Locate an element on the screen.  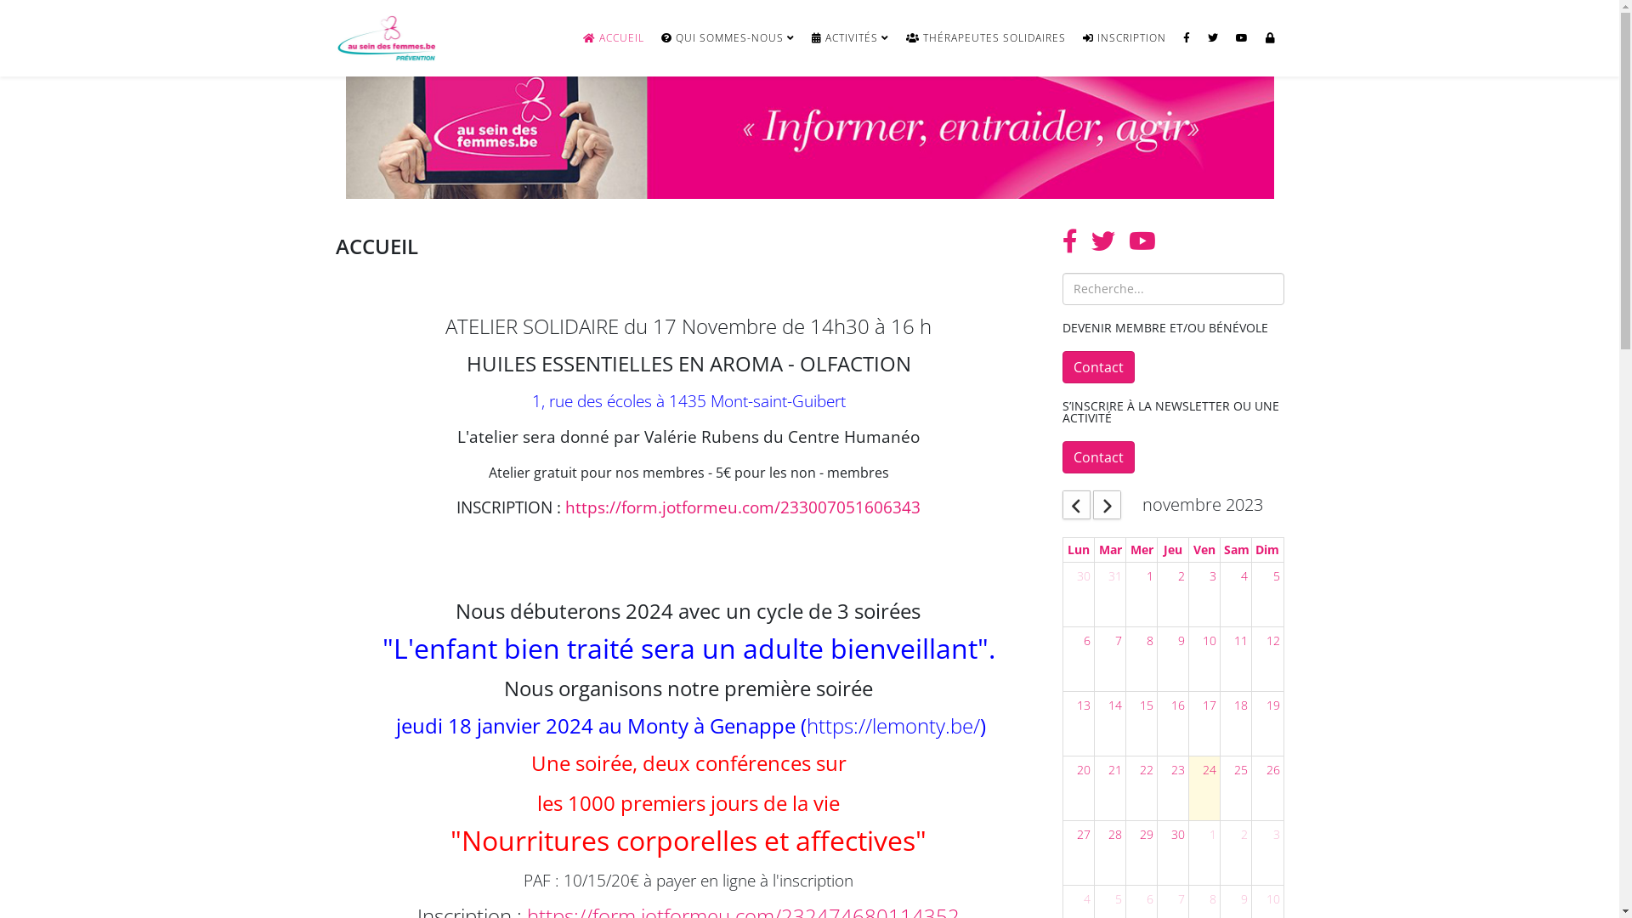
ACCUEIL is located at coordinates (614, 38).